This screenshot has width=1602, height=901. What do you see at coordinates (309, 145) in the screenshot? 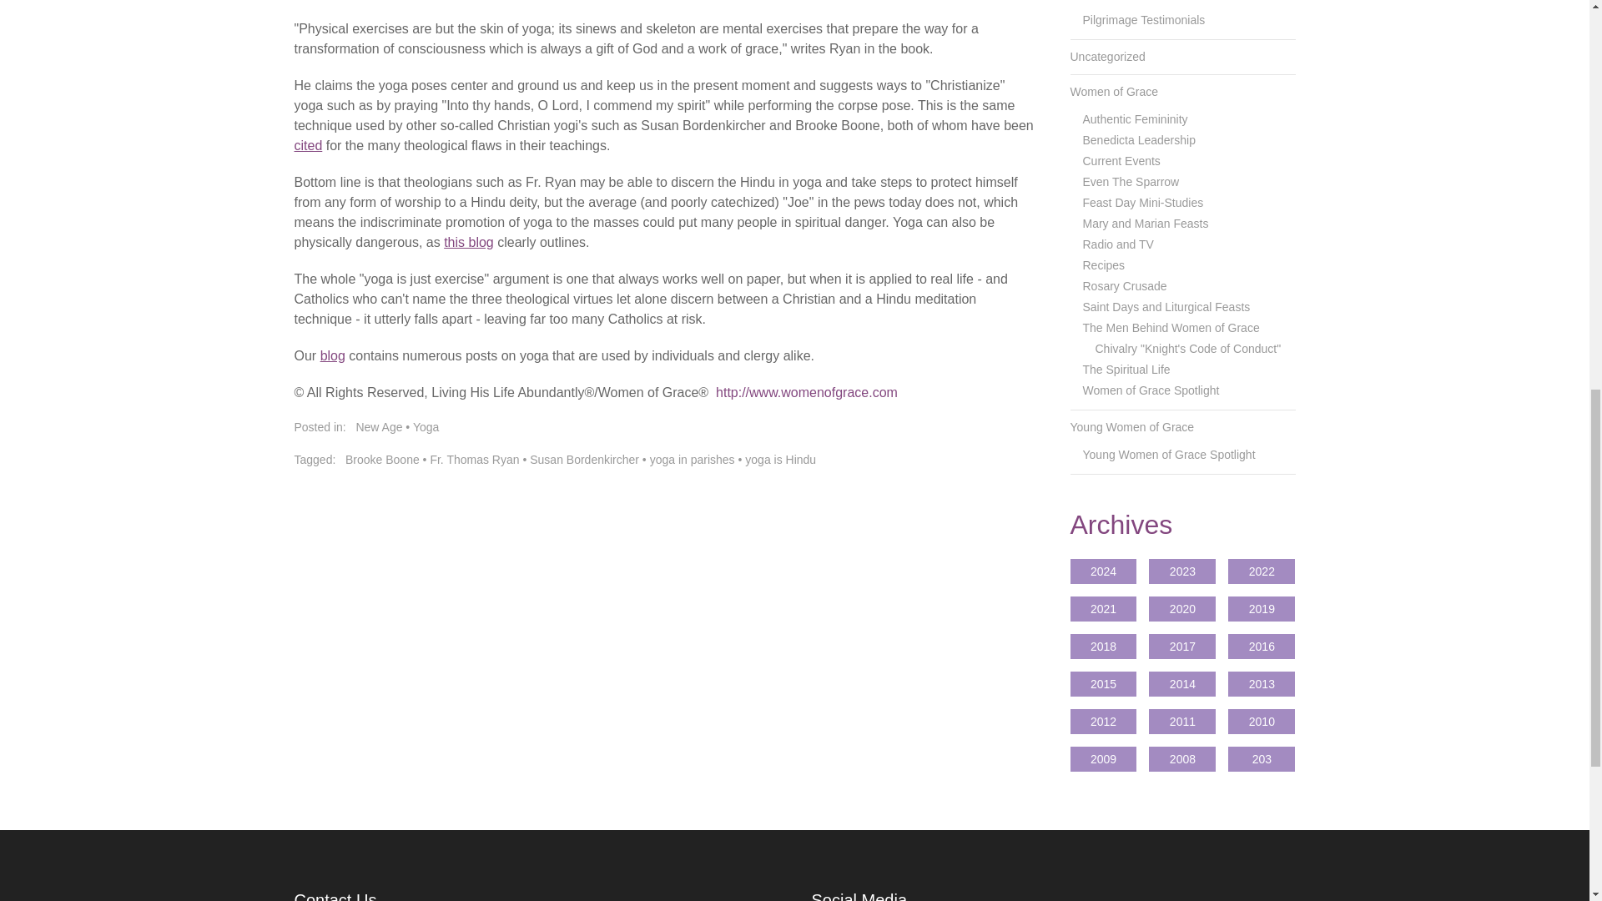
I see `Christian Yoga is Syncretism` at bounding box center [309, 145].